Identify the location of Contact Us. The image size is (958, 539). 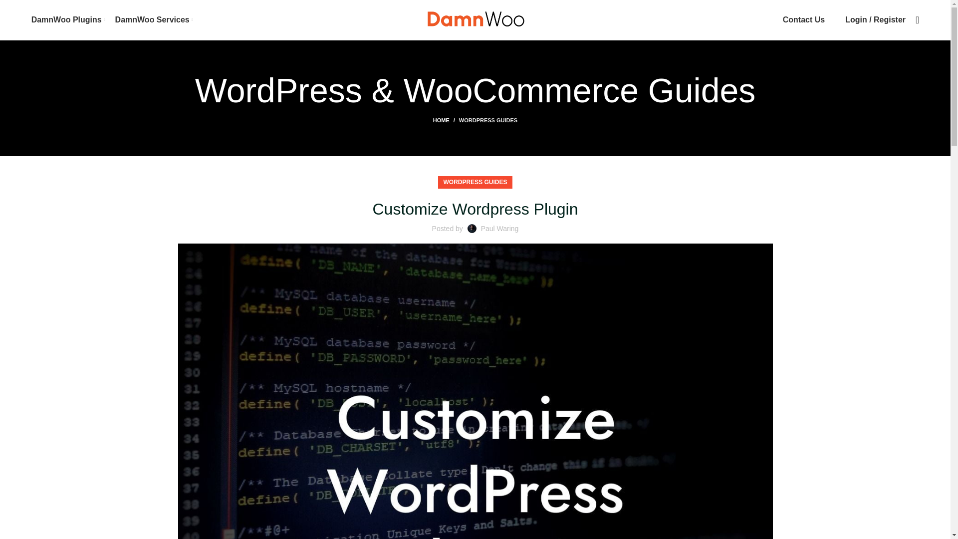
(803, 20).